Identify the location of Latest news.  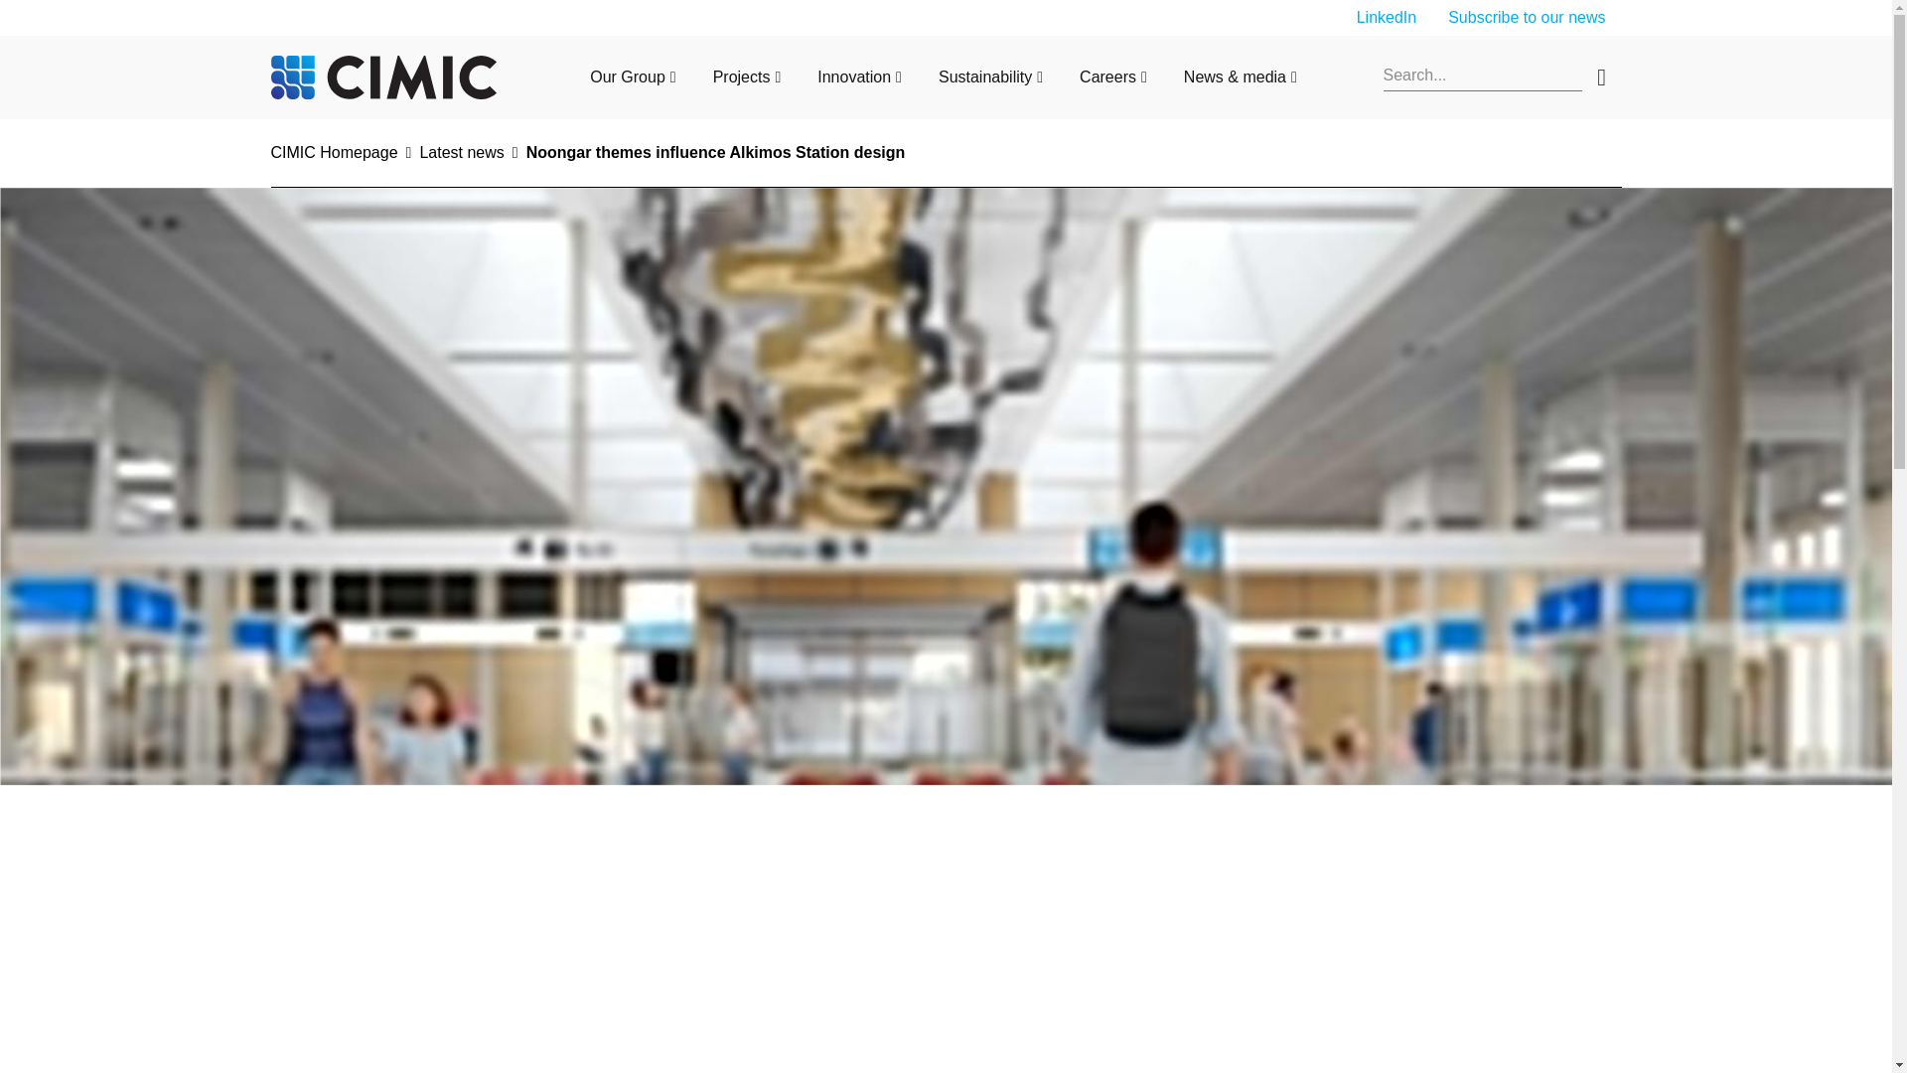
(461, 153).